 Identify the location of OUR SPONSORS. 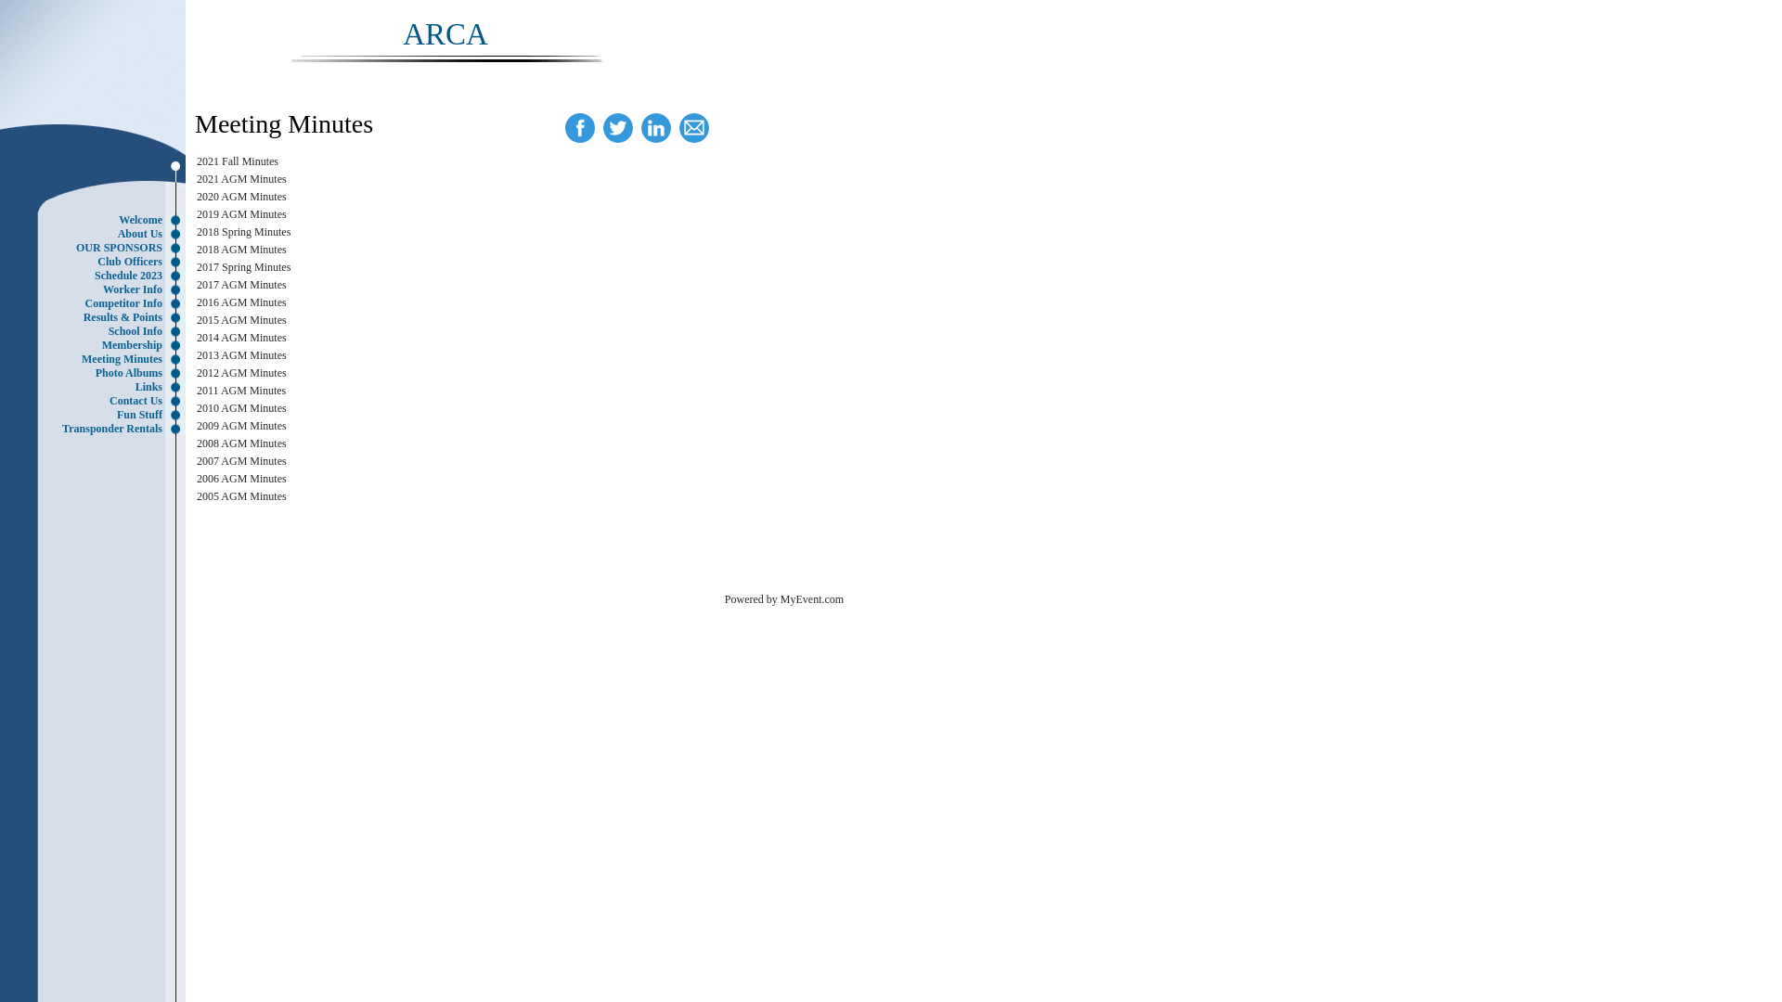
(97, 249).